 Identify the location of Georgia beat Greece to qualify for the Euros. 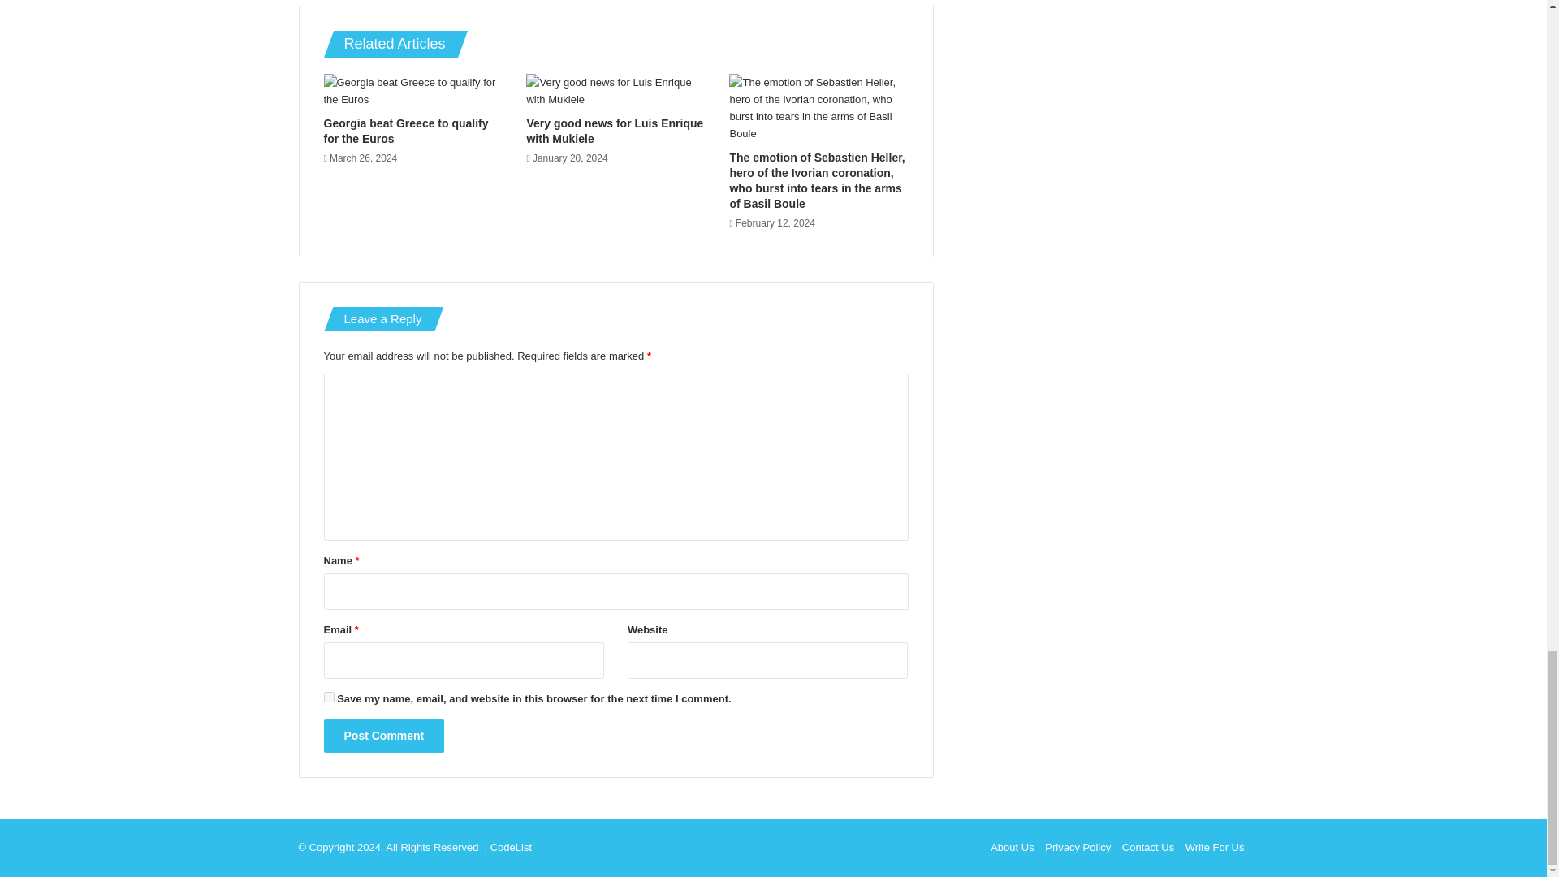
(404, 131).